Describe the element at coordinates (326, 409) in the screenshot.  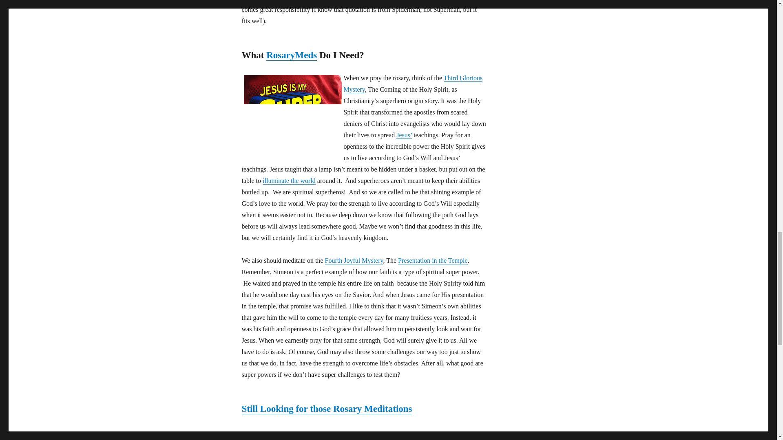
I see `Still Looking for those Rosary Meditations` at that location.